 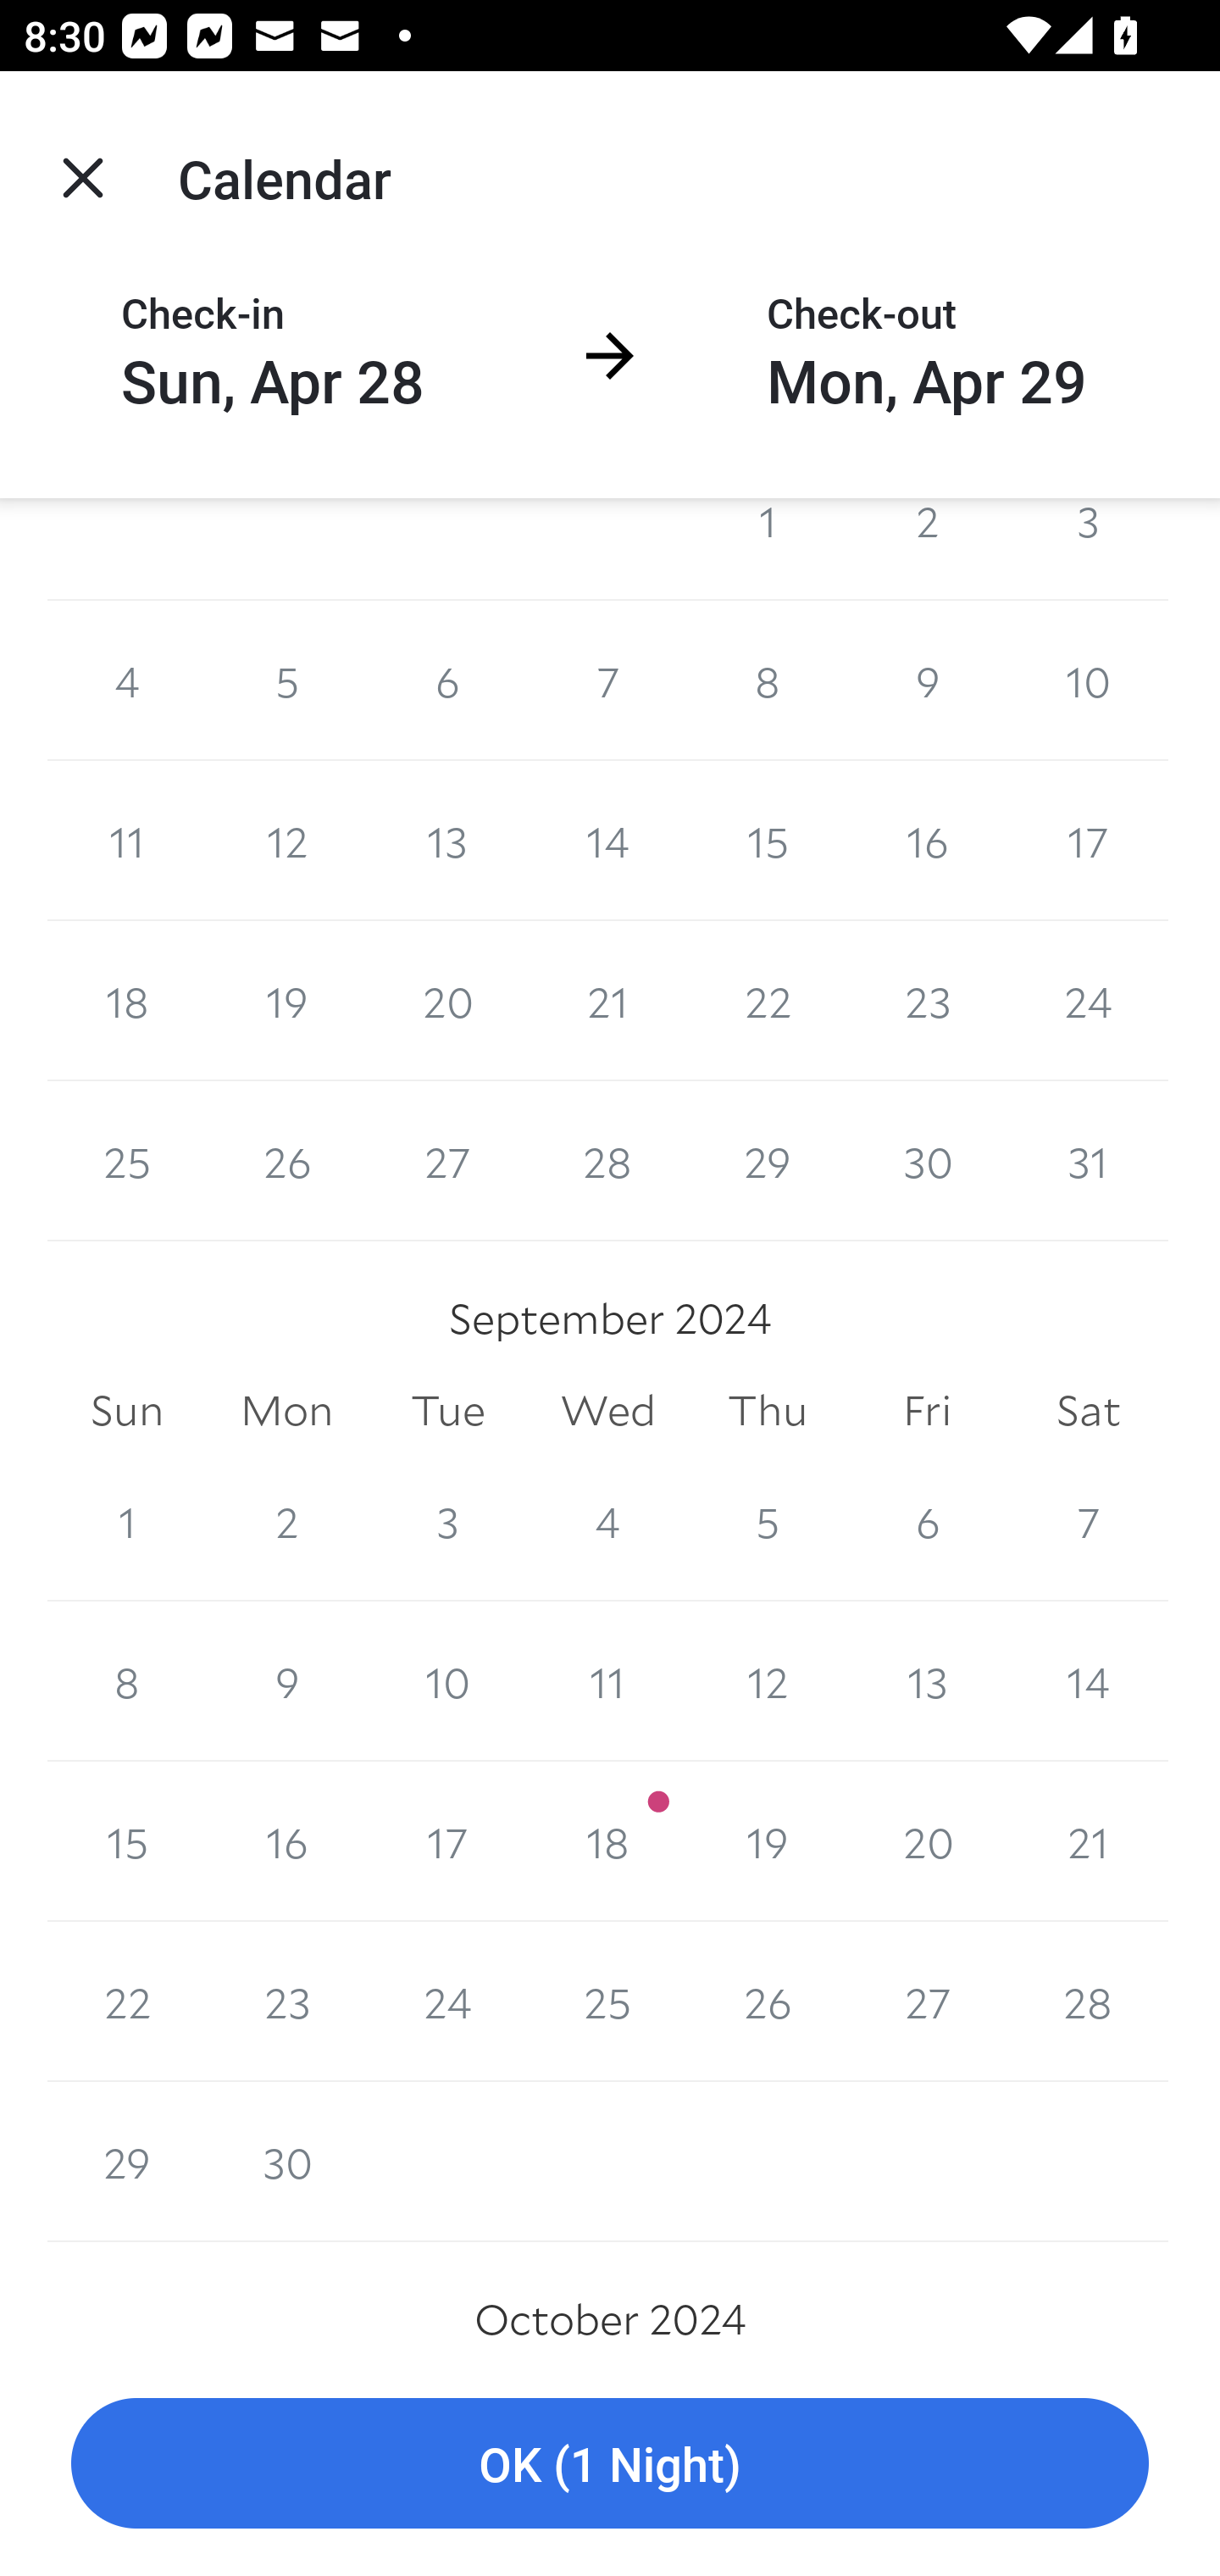 I want to click on 10 10 September 2024, so click(x=447, y=1681).